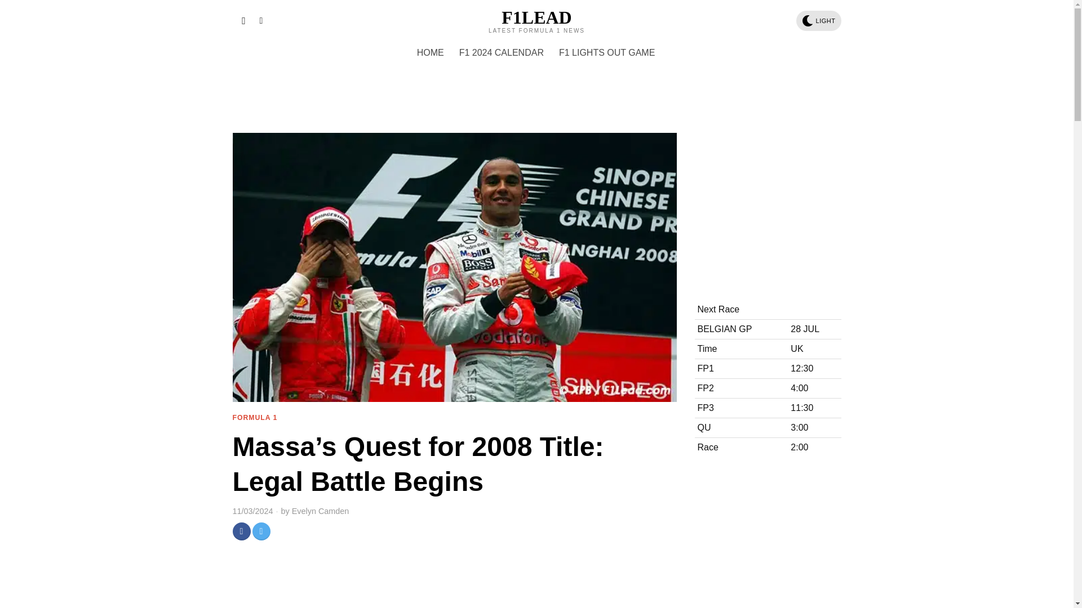 Image resolution: width=1082 pixels, height=608 pixels. Describe the element at coordinates (252, 511) in the screenshot. I see `11 Mar, 2024 19:01:20` at that location.